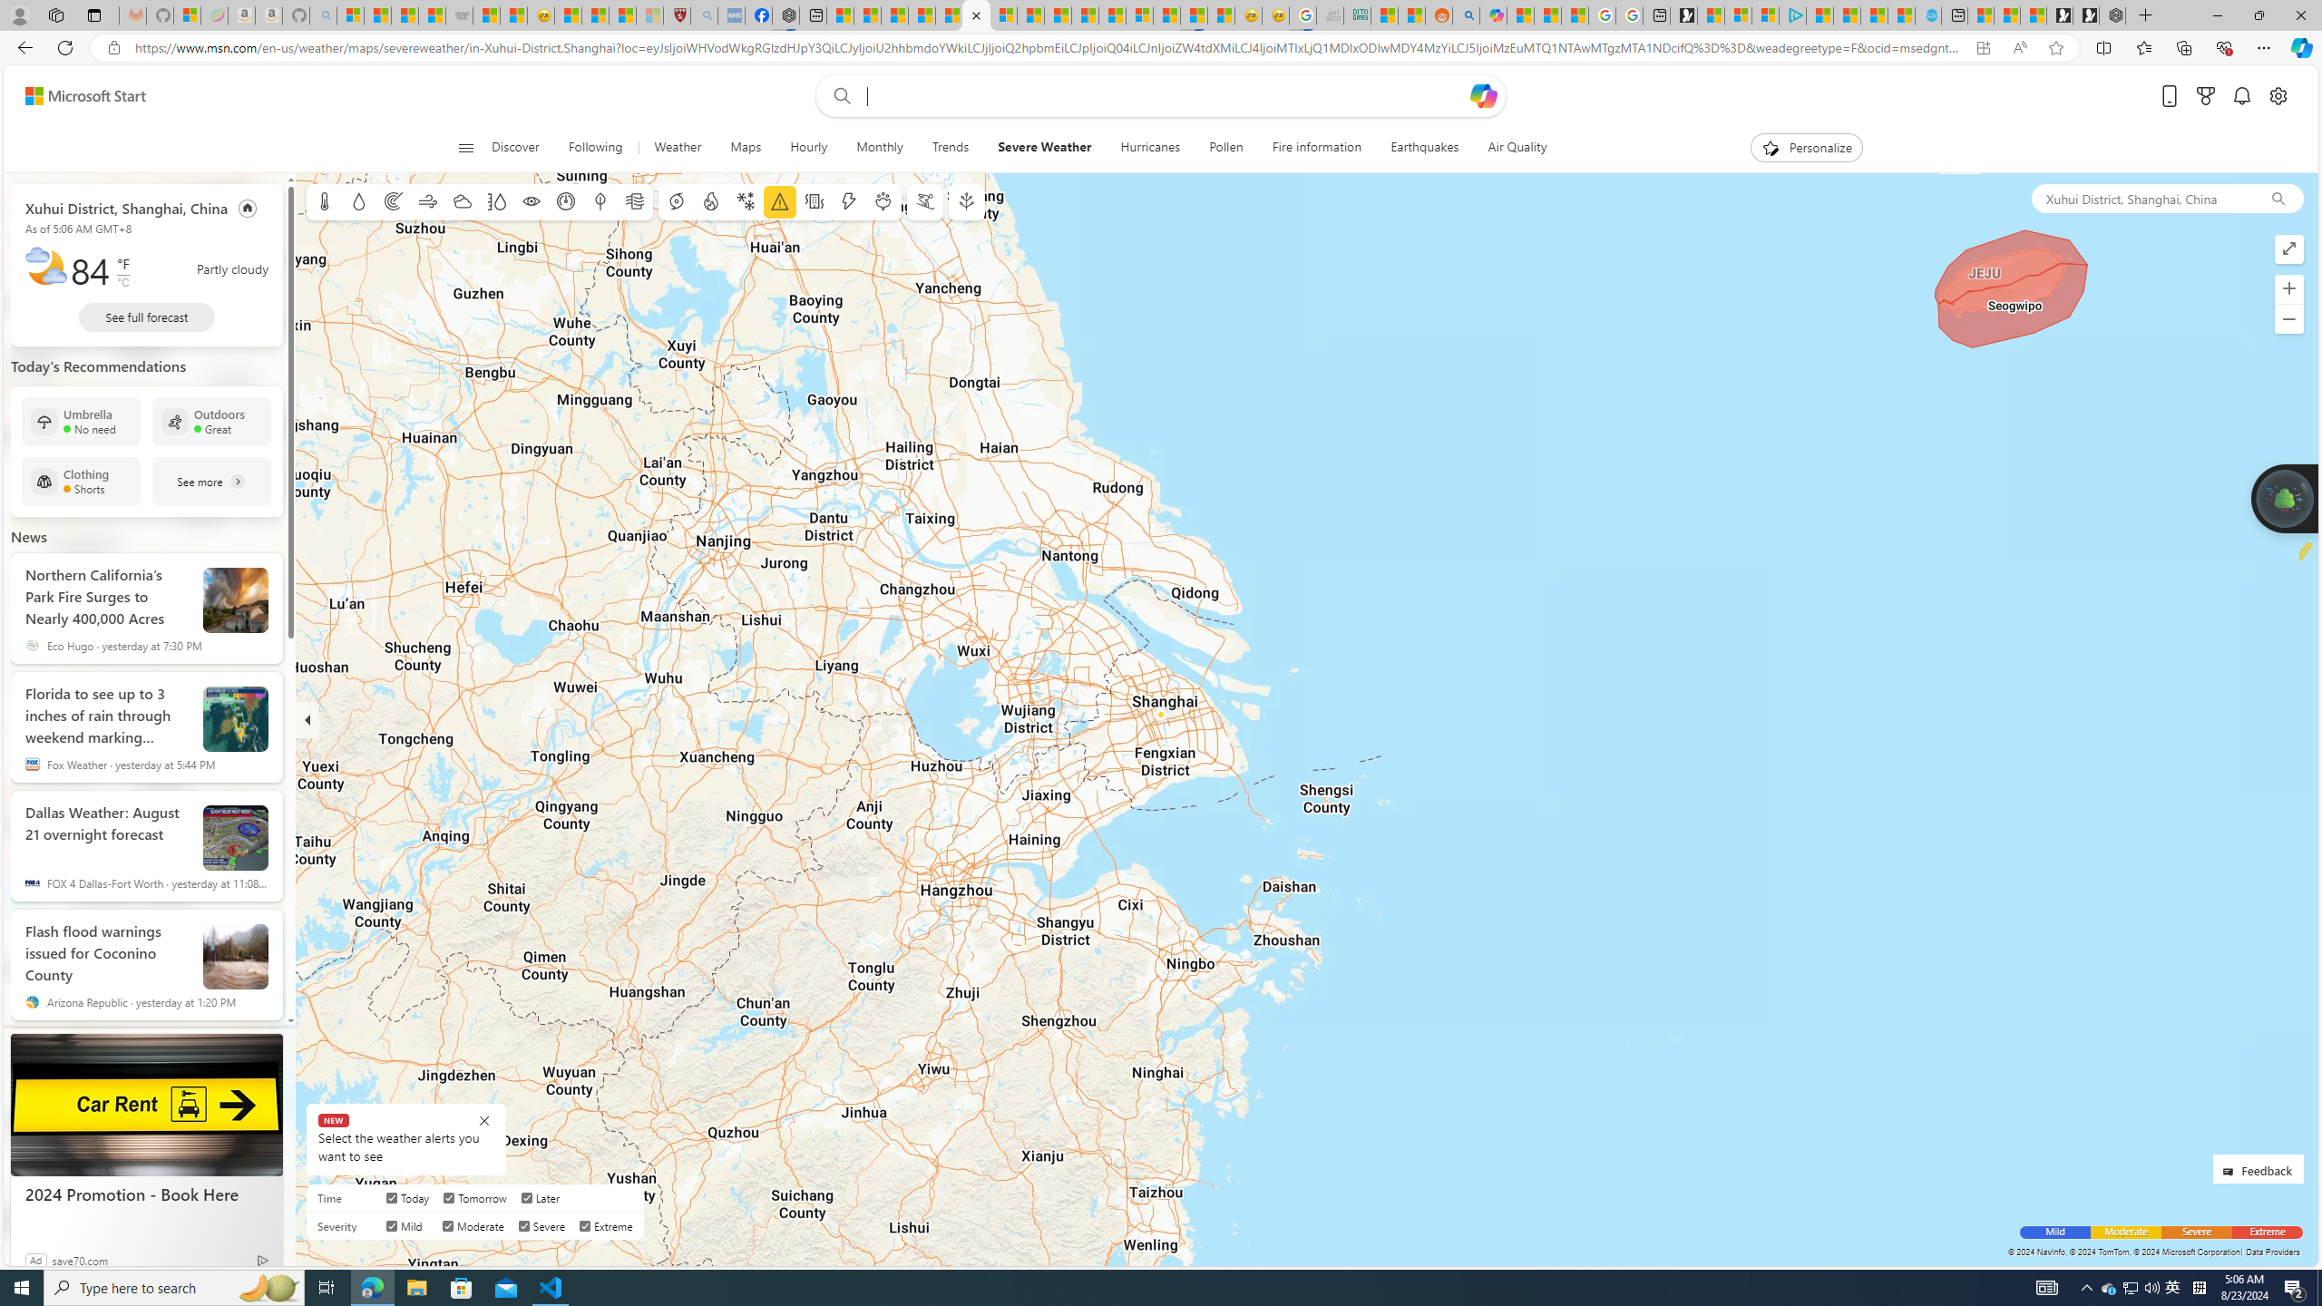  What do you see at coordinates (426, 201) in the screenshot?
I see `Wind` at bounding box center [426, 201].